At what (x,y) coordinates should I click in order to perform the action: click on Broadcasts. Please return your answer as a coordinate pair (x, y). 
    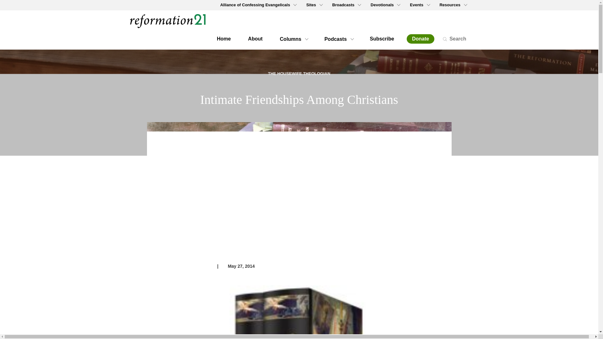
    Looking at the image, I should click on (346, 5).